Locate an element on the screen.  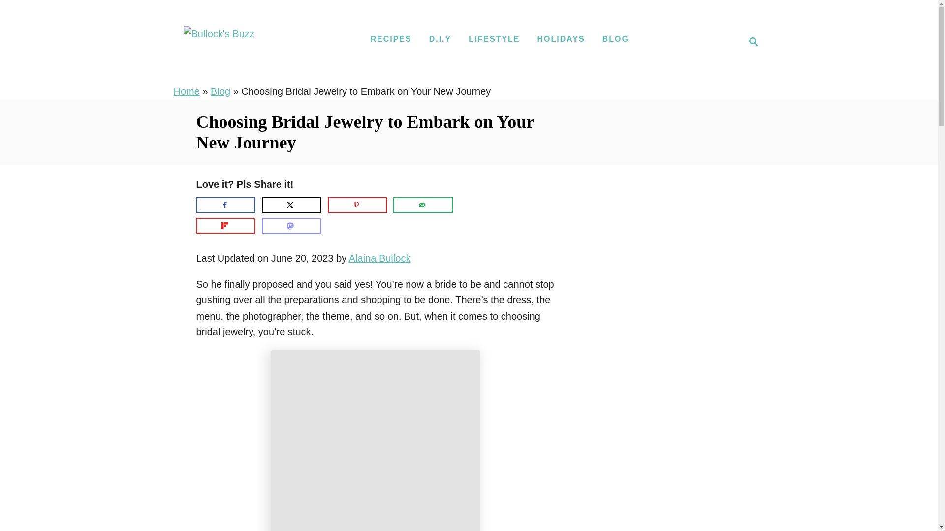
Magnifying Glass is located at coordinates (753, 42).